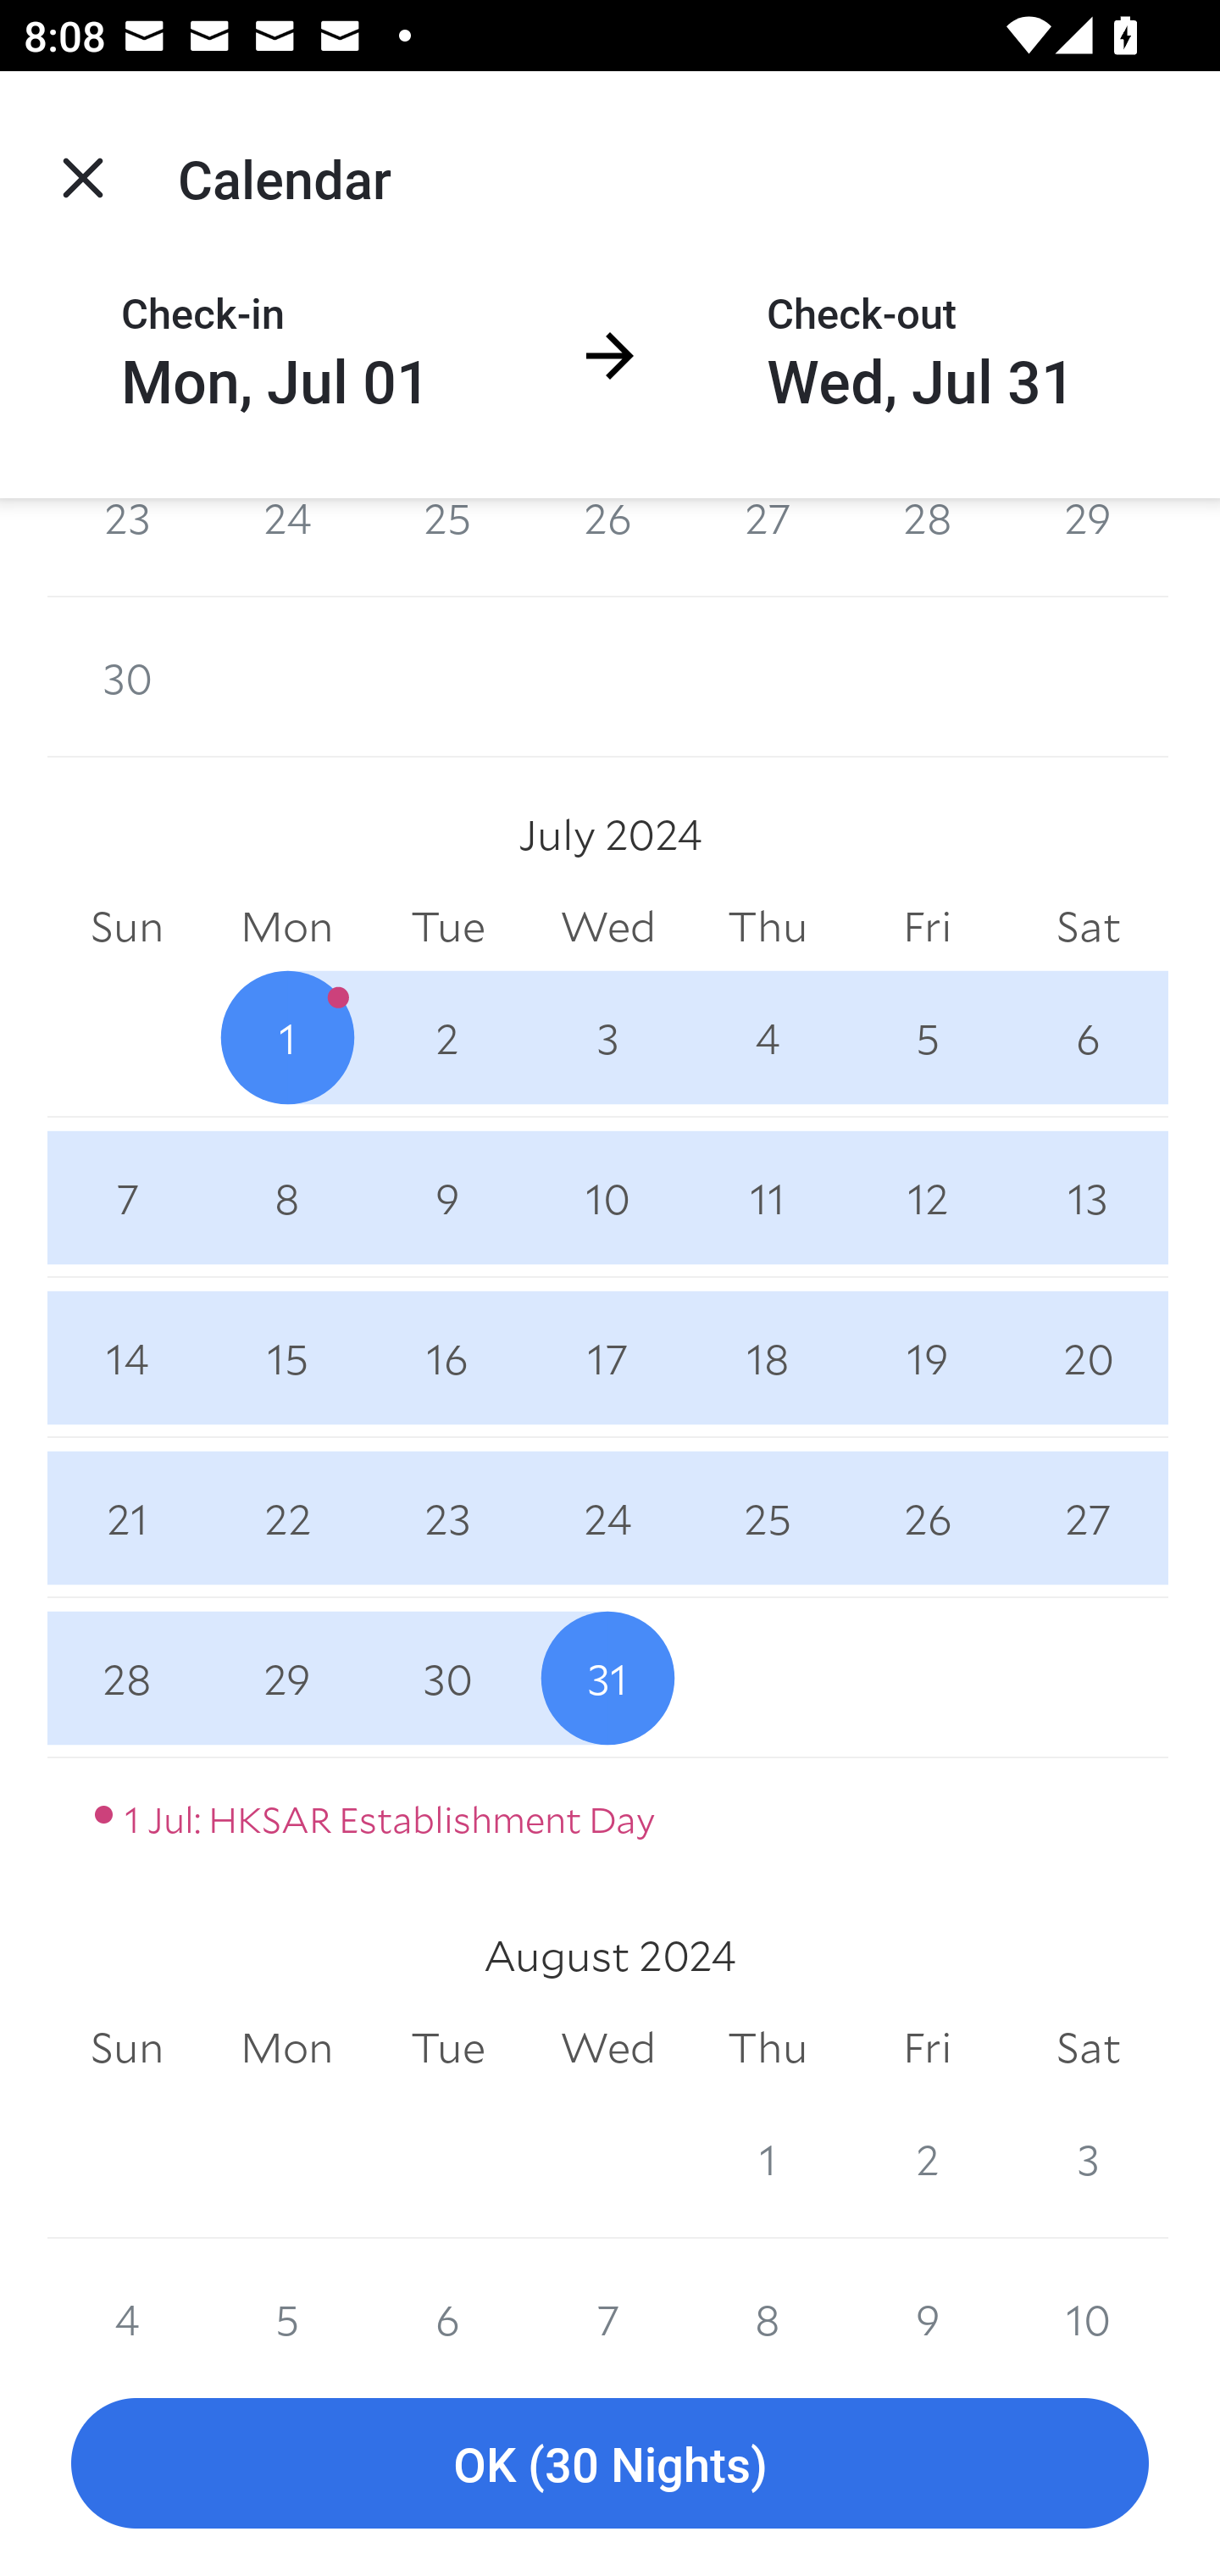 The height and width of the screenshot is (2576, 1220). I want to click on 1 1 August 2024, so click(768, 2158).